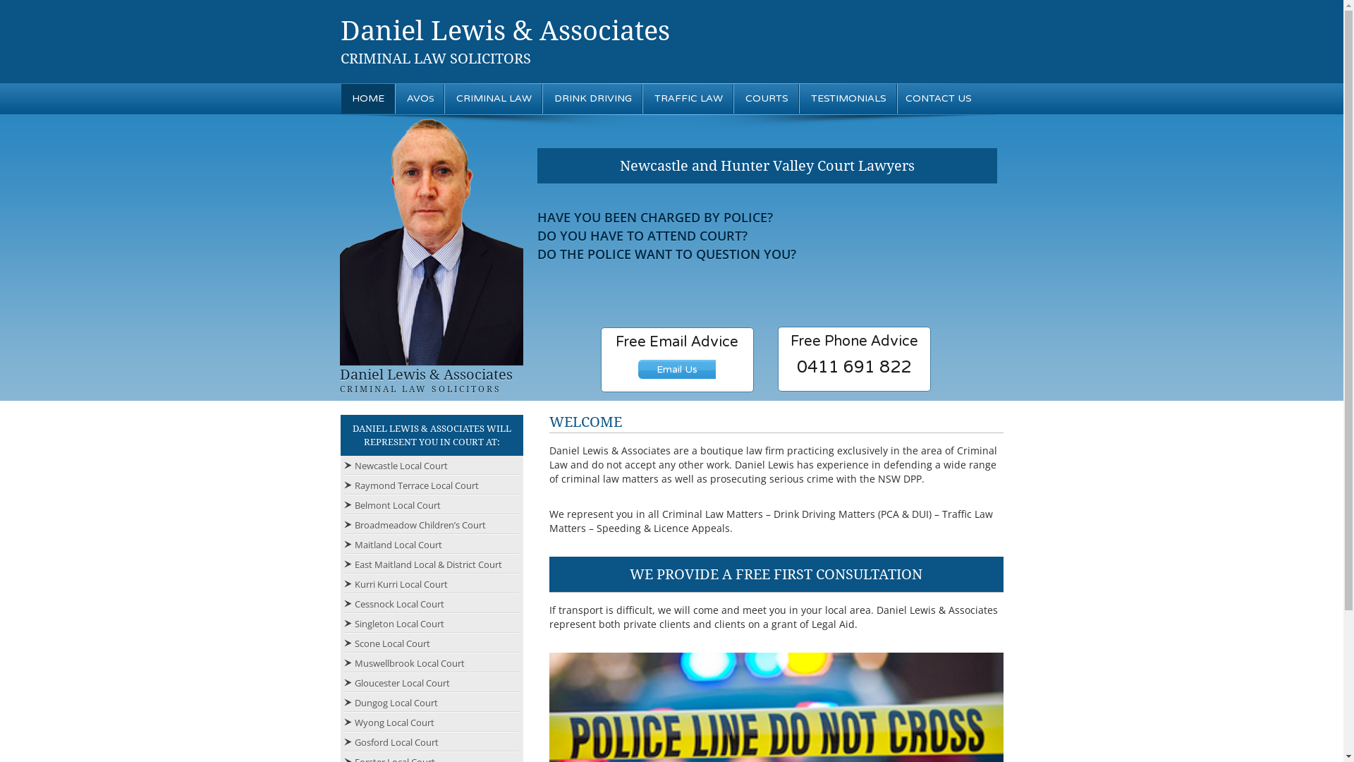  Describe the element at coordinates (848, 99) in the screenshot. I see `TESTIMONIALS` at that location.